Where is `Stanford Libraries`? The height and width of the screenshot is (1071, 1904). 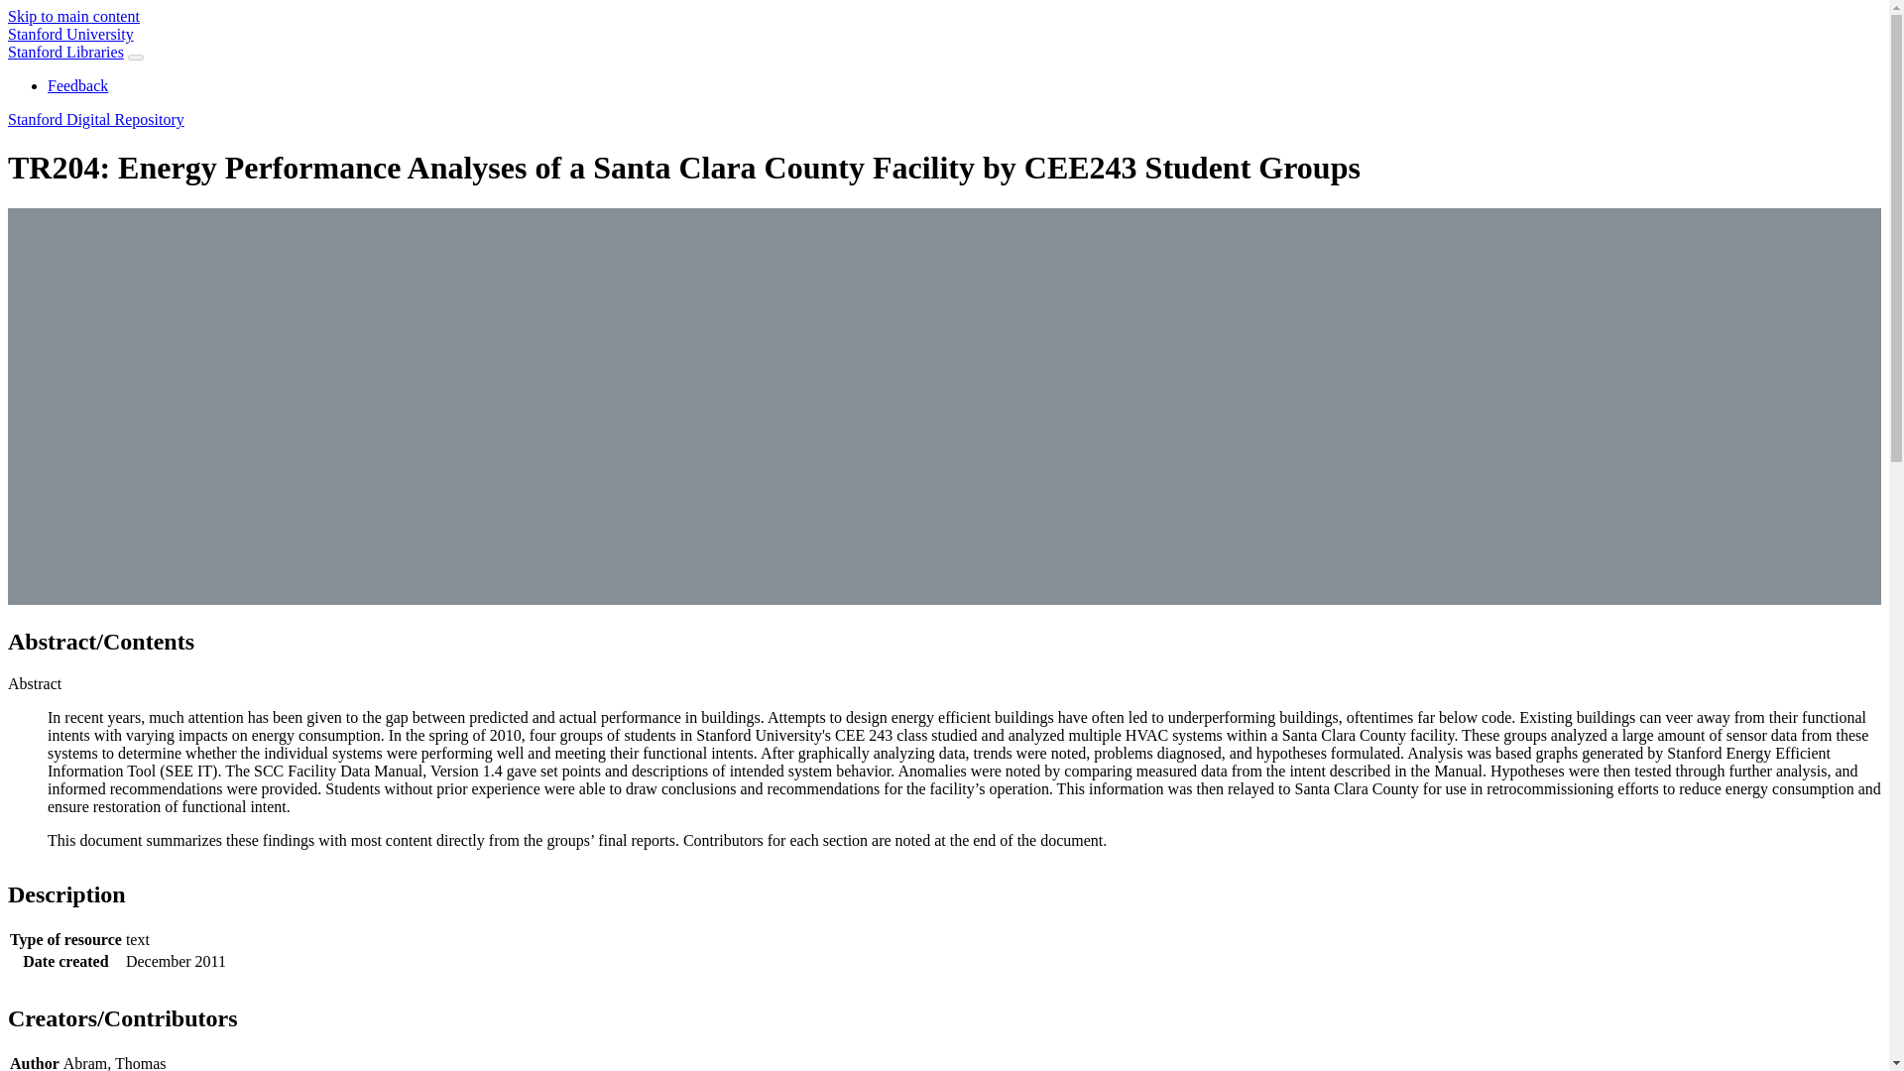
Stanford Libraries is located at coordinates (65, 52).